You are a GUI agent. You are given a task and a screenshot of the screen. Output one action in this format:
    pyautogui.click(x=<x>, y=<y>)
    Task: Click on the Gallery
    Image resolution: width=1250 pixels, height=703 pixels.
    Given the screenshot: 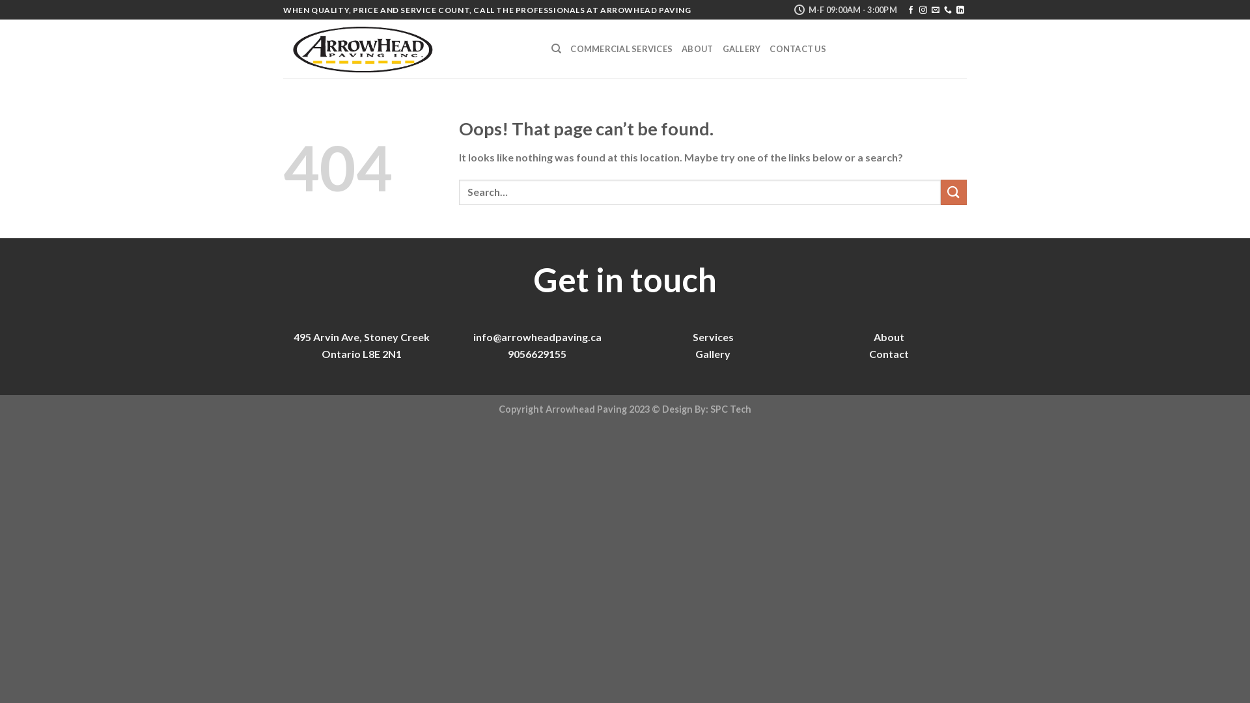 What is the action you would take?
    pyautogui.click(x=713, y=354)
    